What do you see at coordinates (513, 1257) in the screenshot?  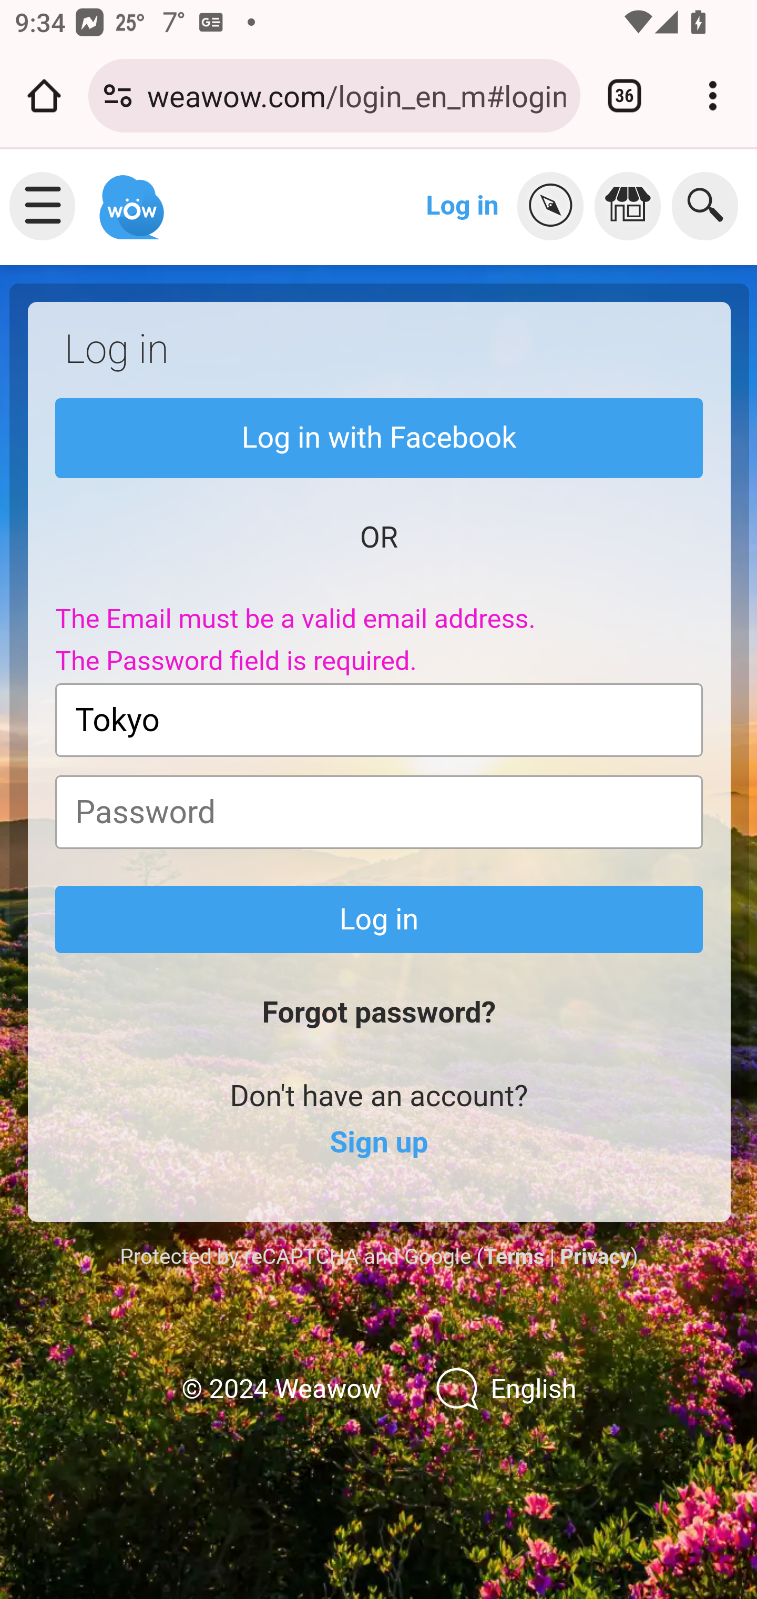 I see `Terms` at bounding box center [513, 1257].